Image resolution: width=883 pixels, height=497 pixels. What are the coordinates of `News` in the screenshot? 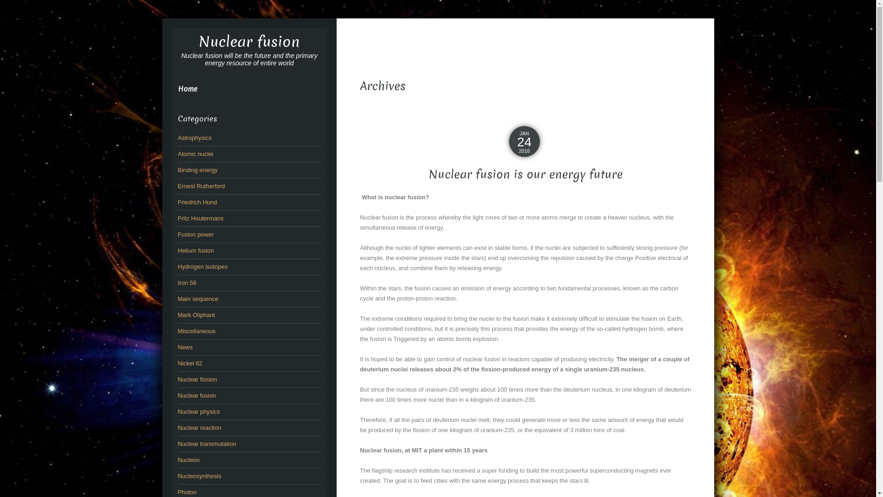 It's located at (185, 347).